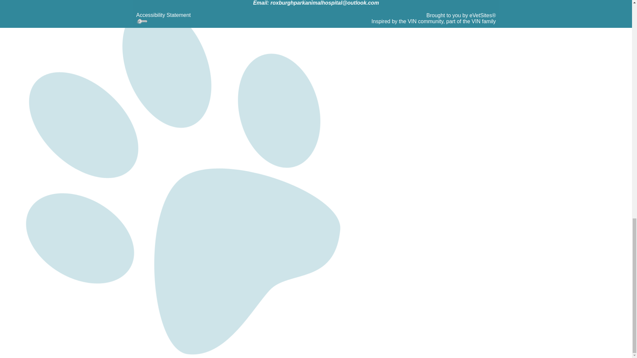 Image resolution: width=637 pixels, height=358 pixels. I want to click on Veterinary Website Design, so click(434, 21).